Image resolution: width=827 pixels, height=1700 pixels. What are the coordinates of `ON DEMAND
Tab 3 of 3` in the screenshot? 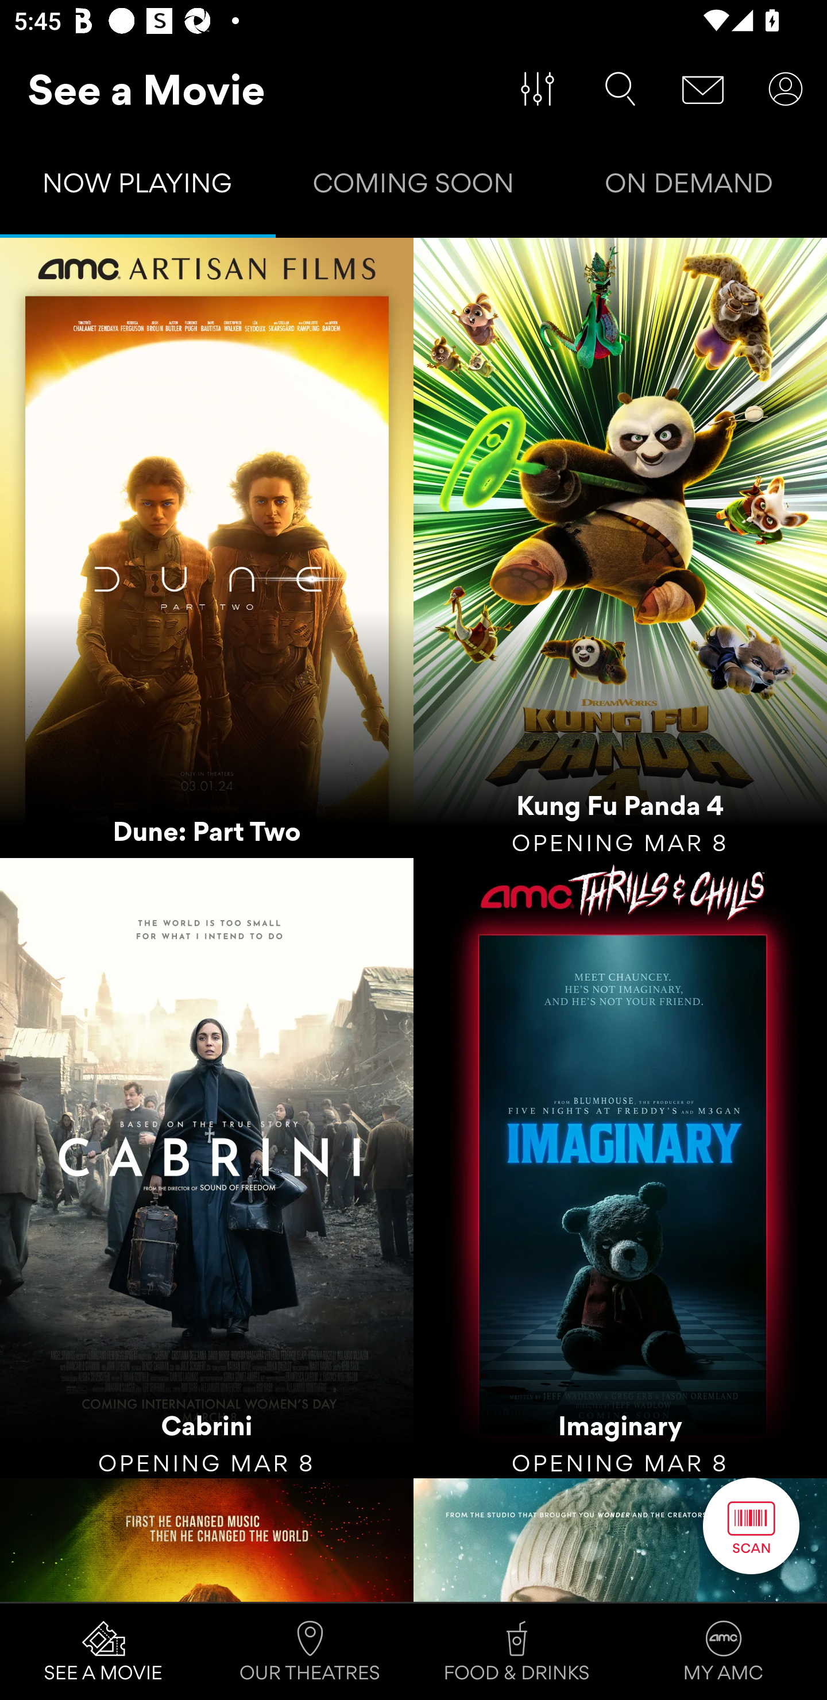 It's located at (689, 187).